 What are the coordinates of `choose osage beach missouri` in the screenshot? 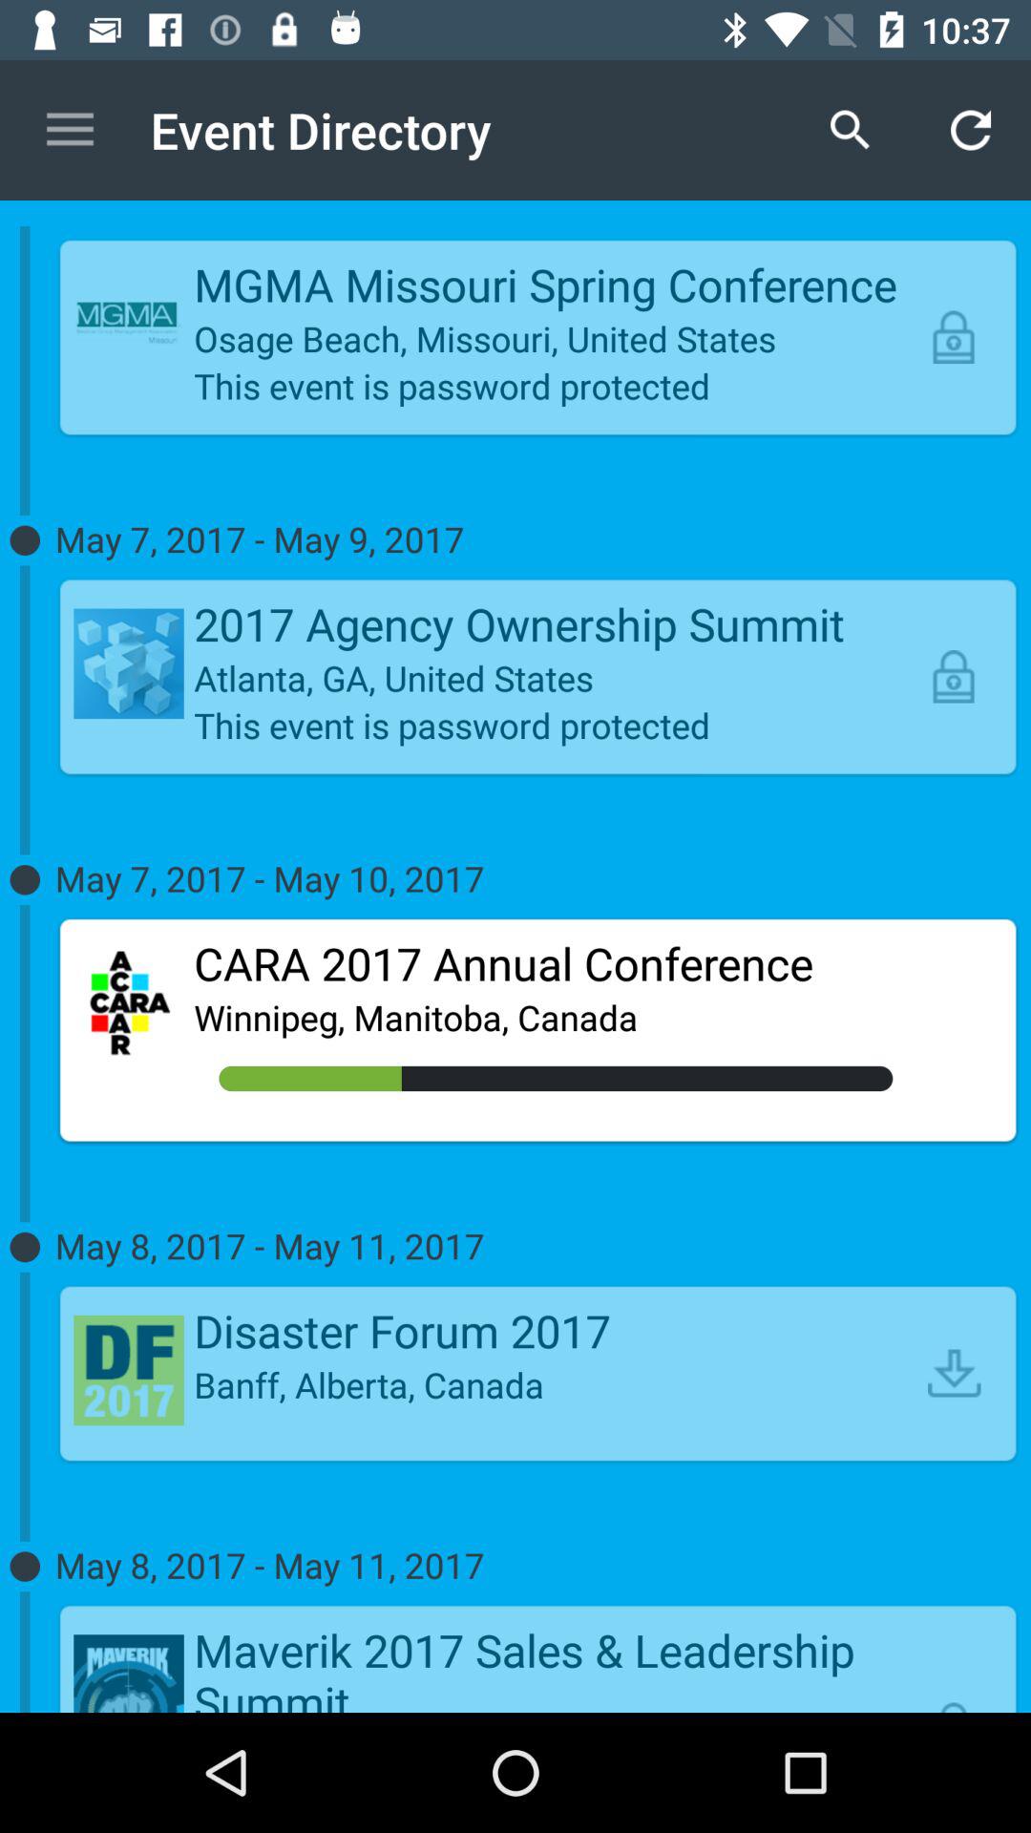 It's located at (556, 338).